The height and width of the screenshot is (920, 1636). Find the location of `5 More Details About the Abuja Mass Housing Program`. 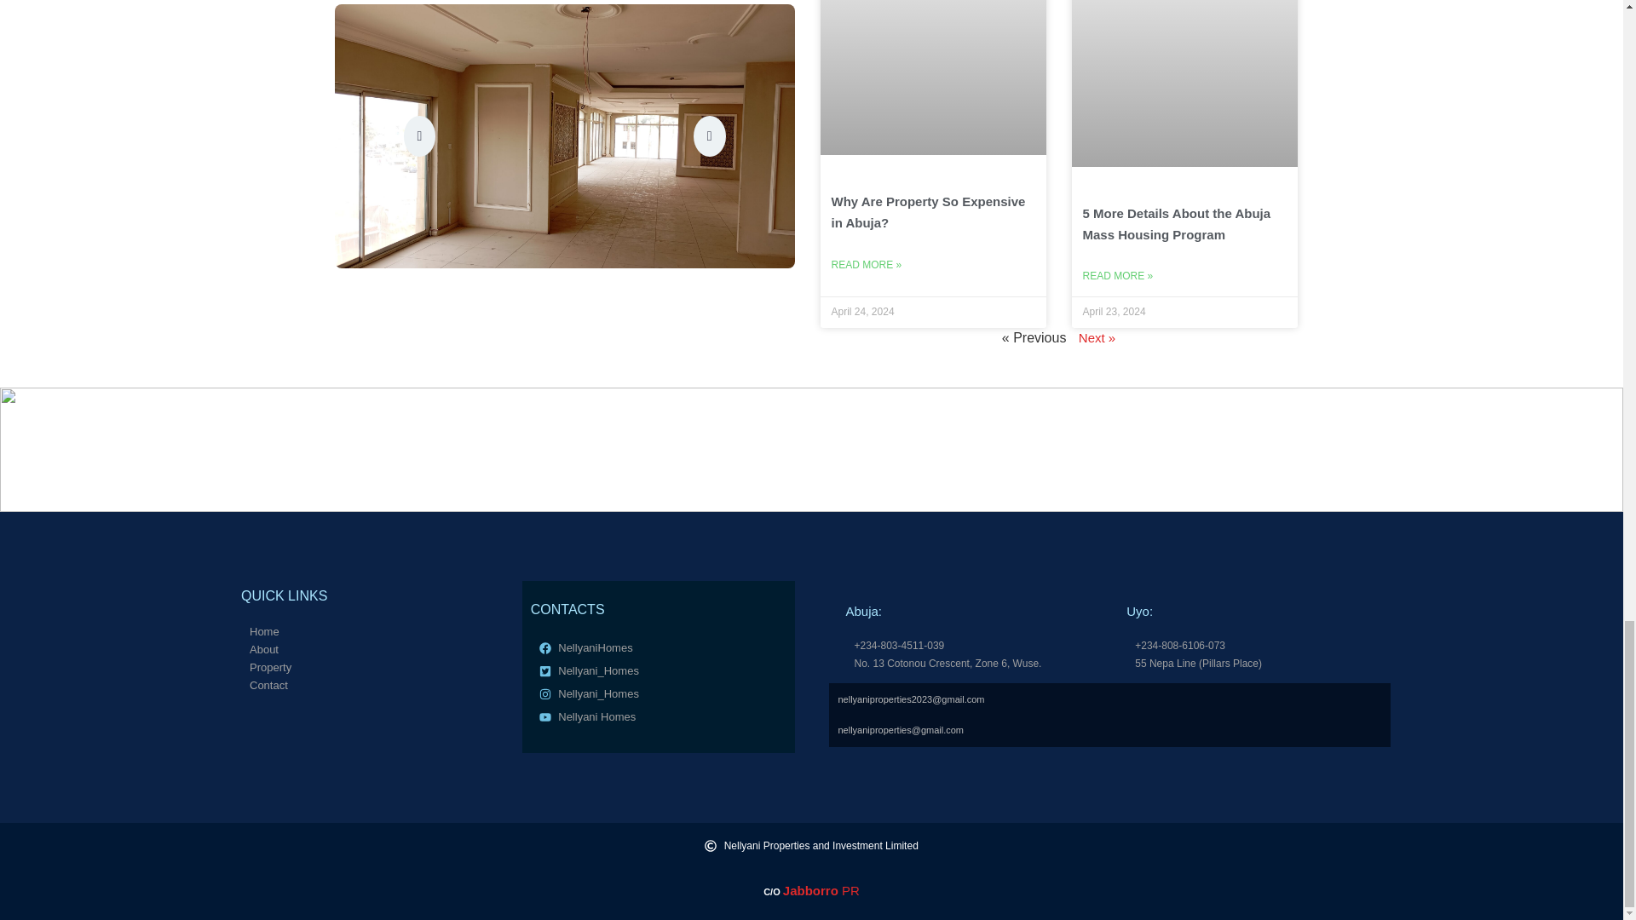

5 More Details About the Abuja Mass Housing Program is located at coordinates (1176, 223).